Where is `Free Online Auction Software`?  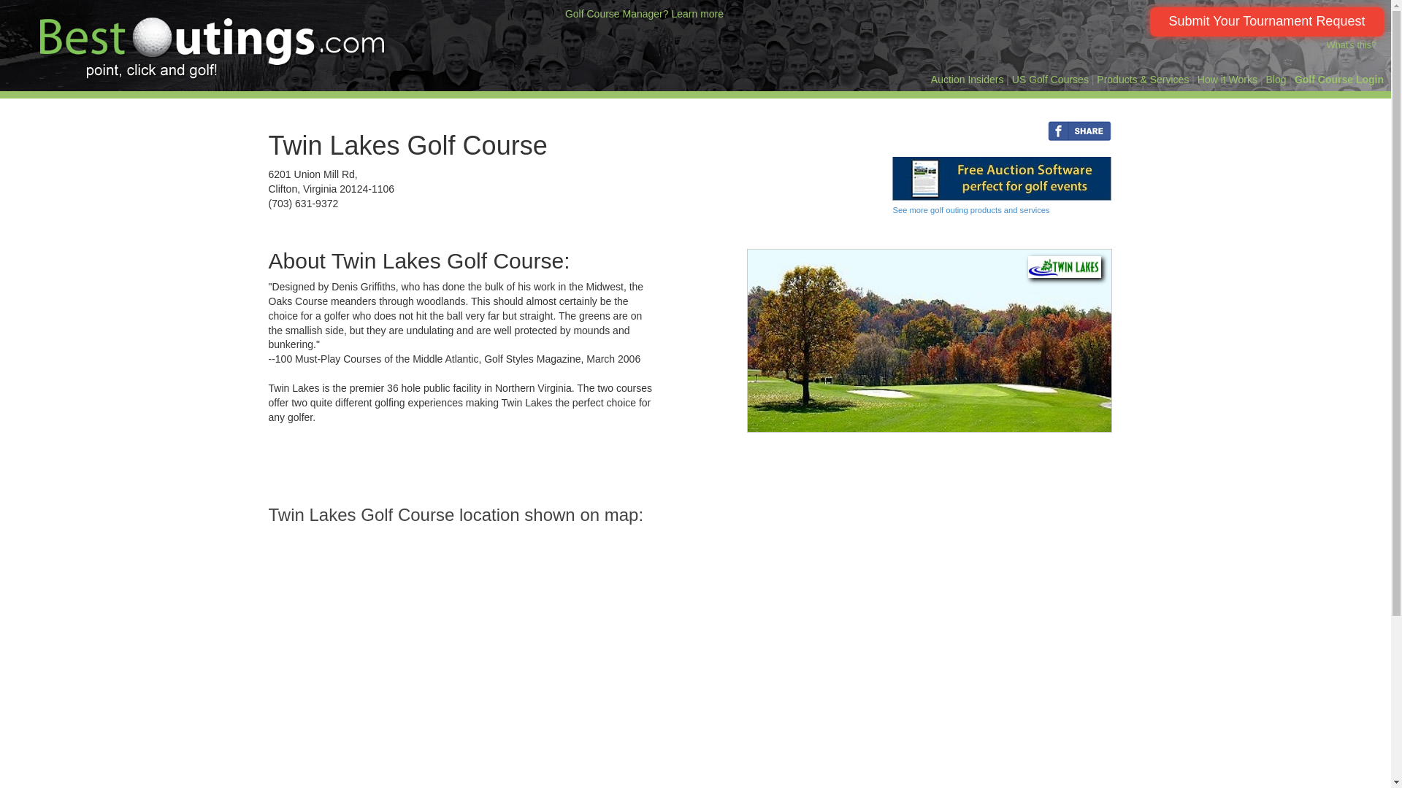 Free Online Auction Software is located at coordinates (1002, 178).